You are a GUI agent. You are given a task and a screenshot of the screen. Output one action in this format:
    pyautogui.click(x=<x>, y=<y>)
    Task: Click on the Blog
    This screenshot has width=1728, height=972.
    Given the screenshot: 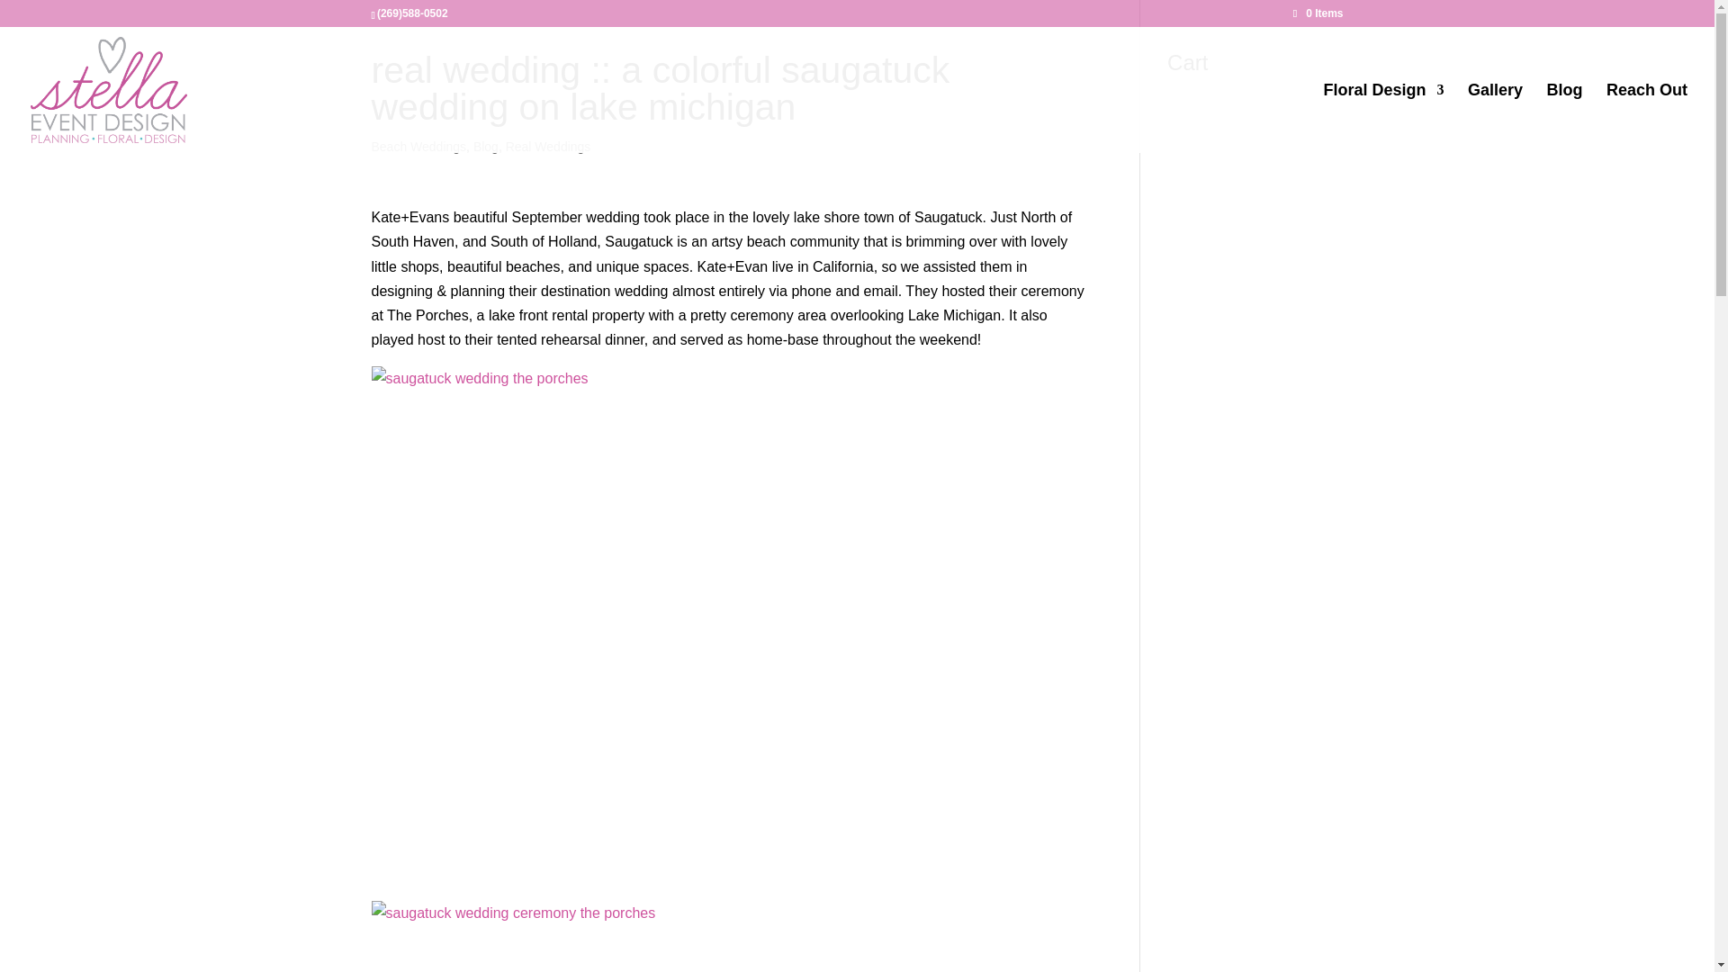 What is the action you would take?
    pyautogui.click(x=486, y=146)
    